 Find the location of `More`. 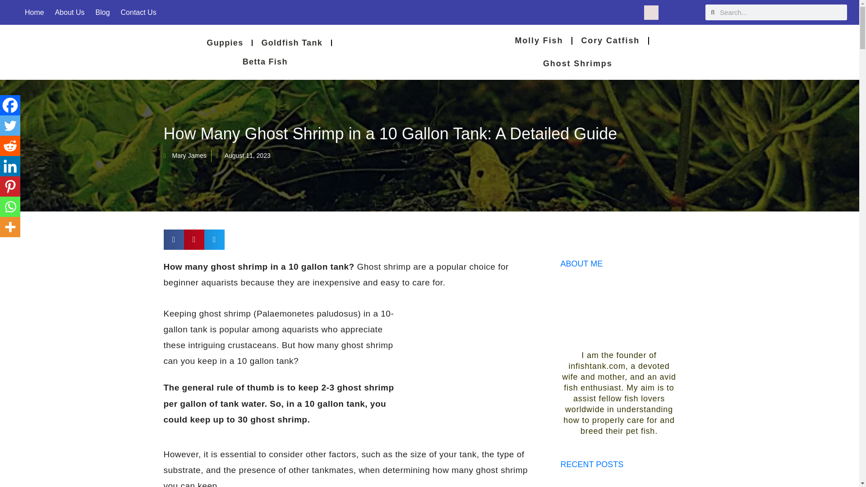

More is located at coordinates (10, 226).